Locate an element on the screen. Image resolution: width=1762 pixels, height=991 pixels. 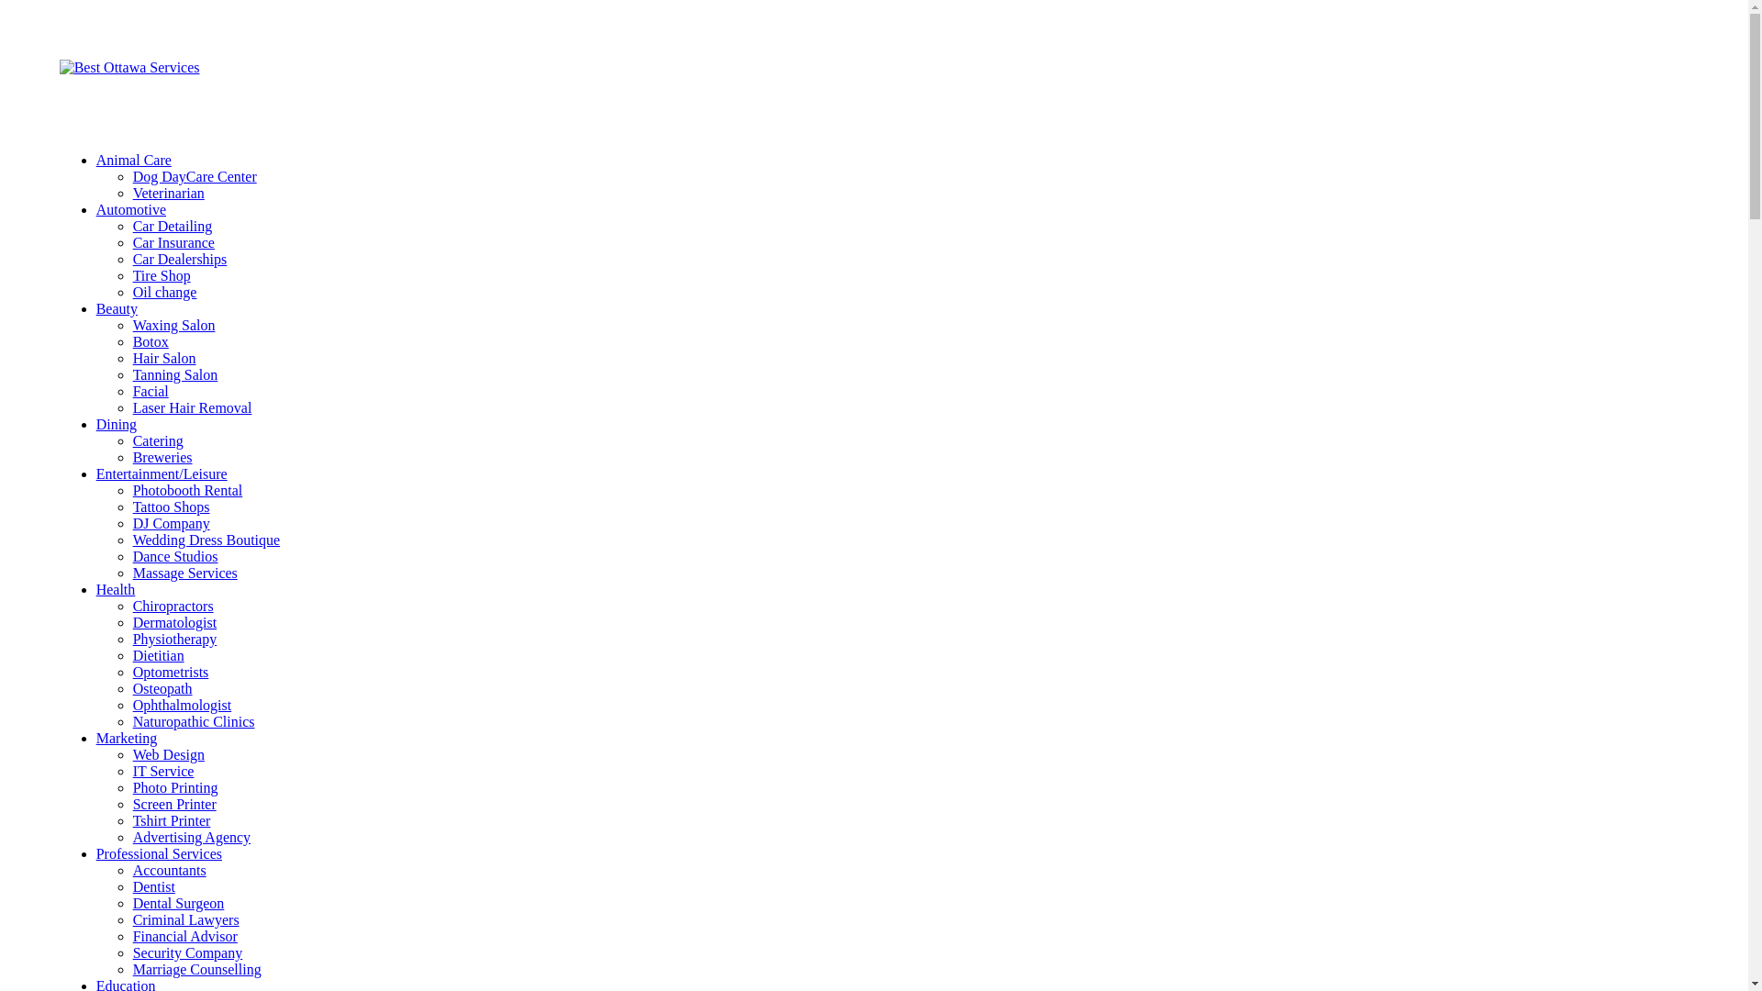
Facial is located at coordinates (151, 391).